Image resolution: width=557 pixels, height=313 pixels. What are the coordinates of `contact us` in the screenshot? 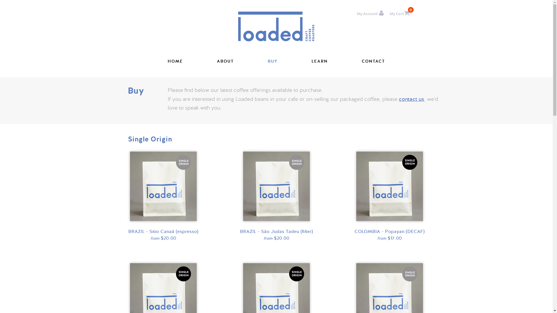 It's located at (411, 99).